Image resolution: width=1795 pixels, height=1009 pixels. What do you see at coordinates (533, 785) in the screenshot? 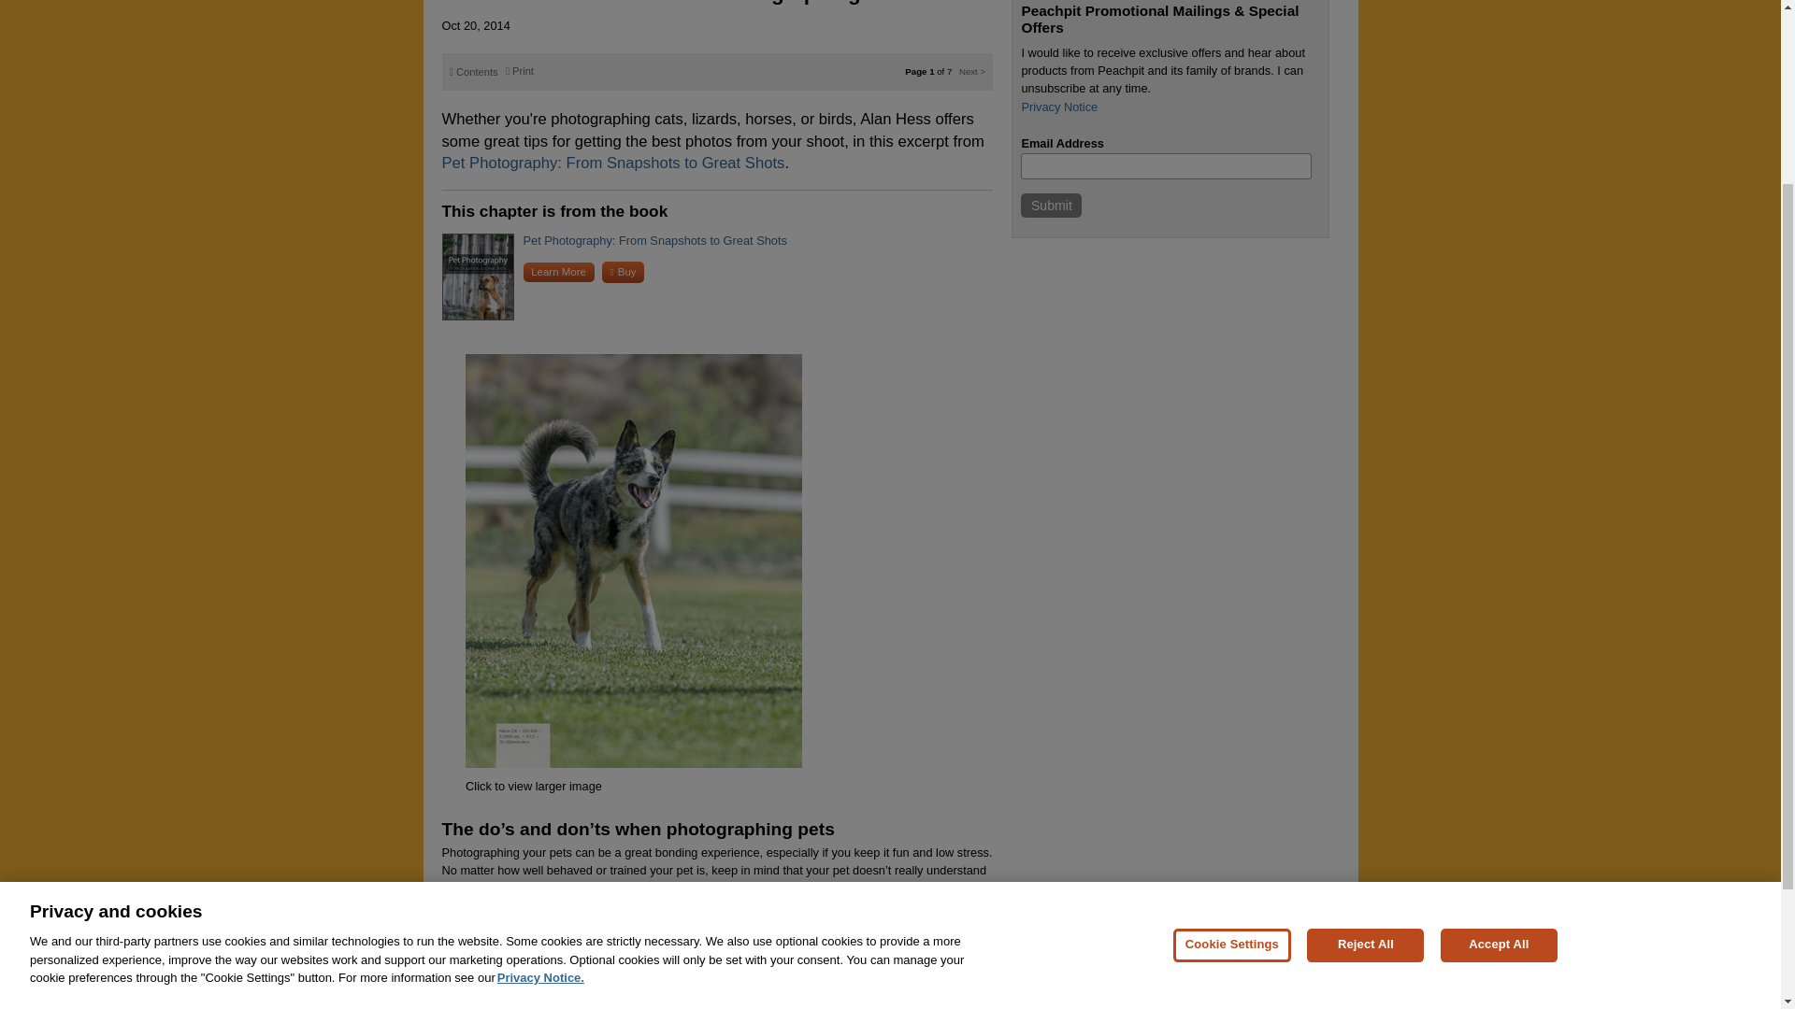
I see `Click to view larger image` at bounding box center [533, 785].